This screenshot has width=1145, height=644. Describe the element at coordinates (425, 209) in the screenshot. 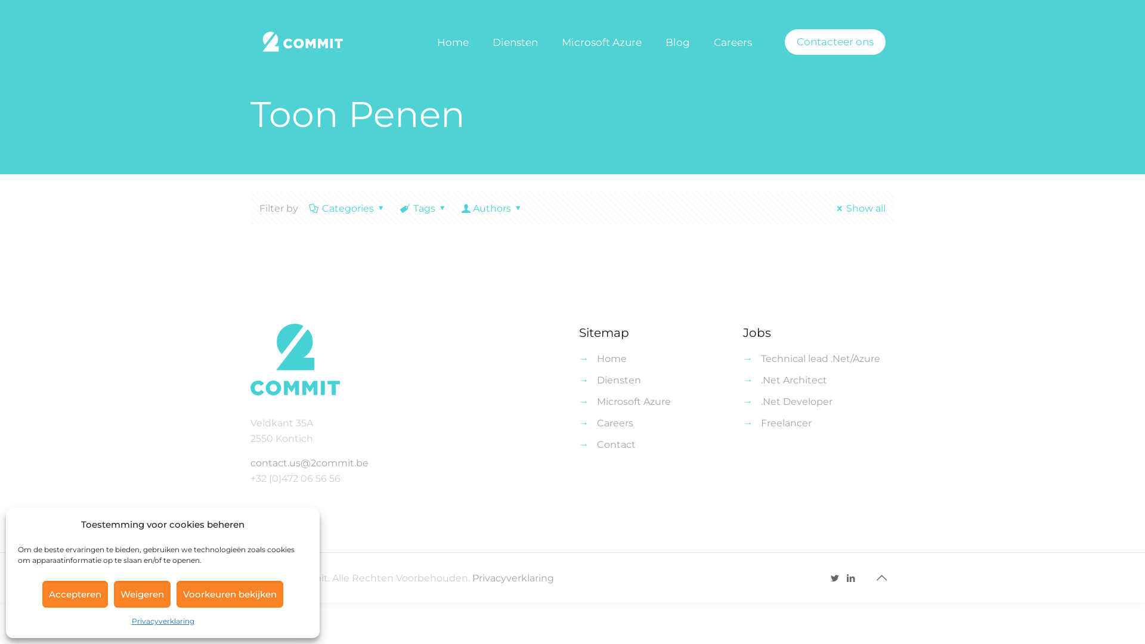

I see `Tags` at that location.